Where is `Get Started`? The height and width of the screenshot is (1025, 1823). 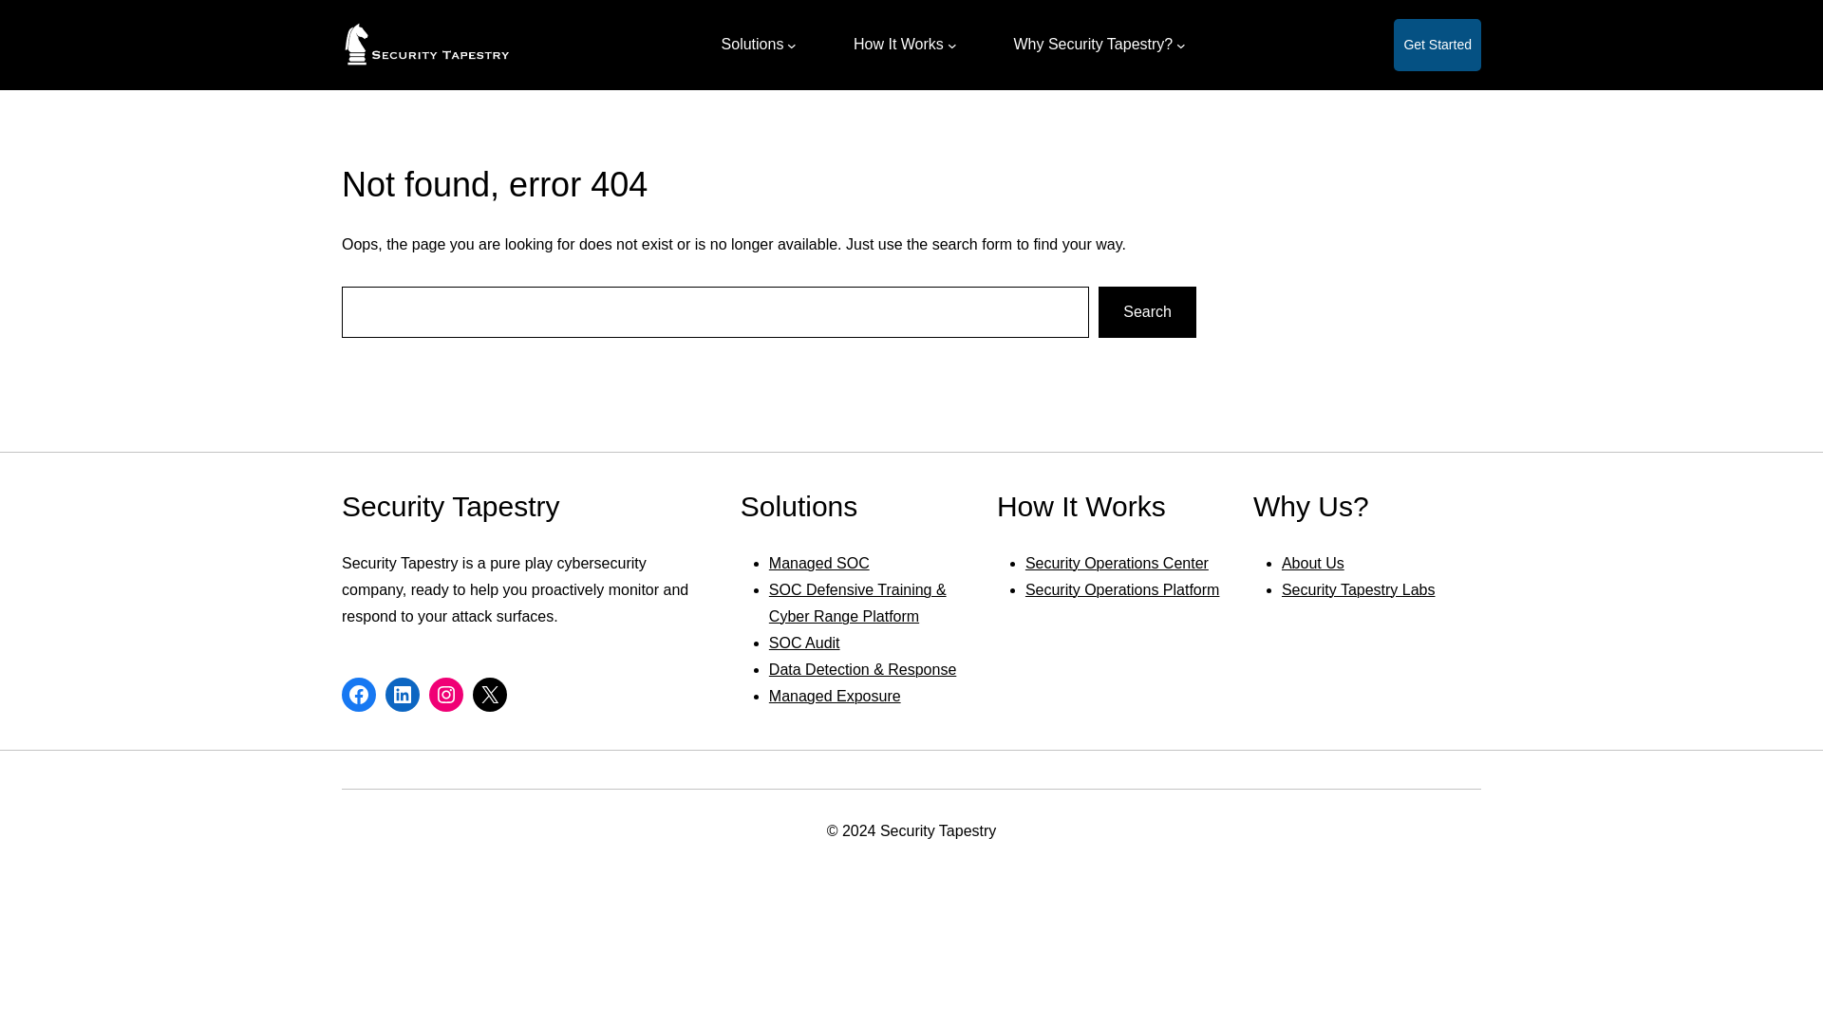 Get Started is located at coordinates (1438, 45).